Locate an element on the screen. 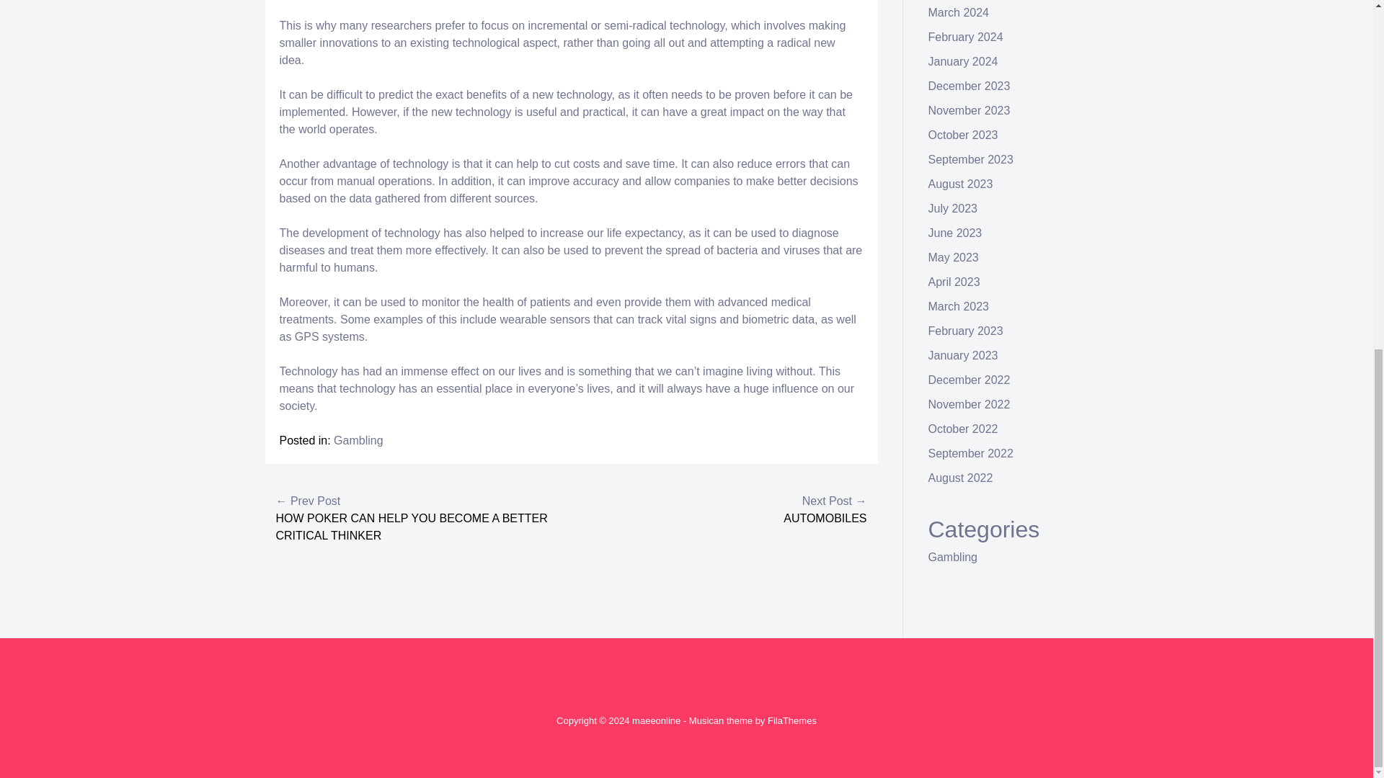 The width and height of the screenshot is (1384, 778). November 2023 is located at coordinates (969, 110).